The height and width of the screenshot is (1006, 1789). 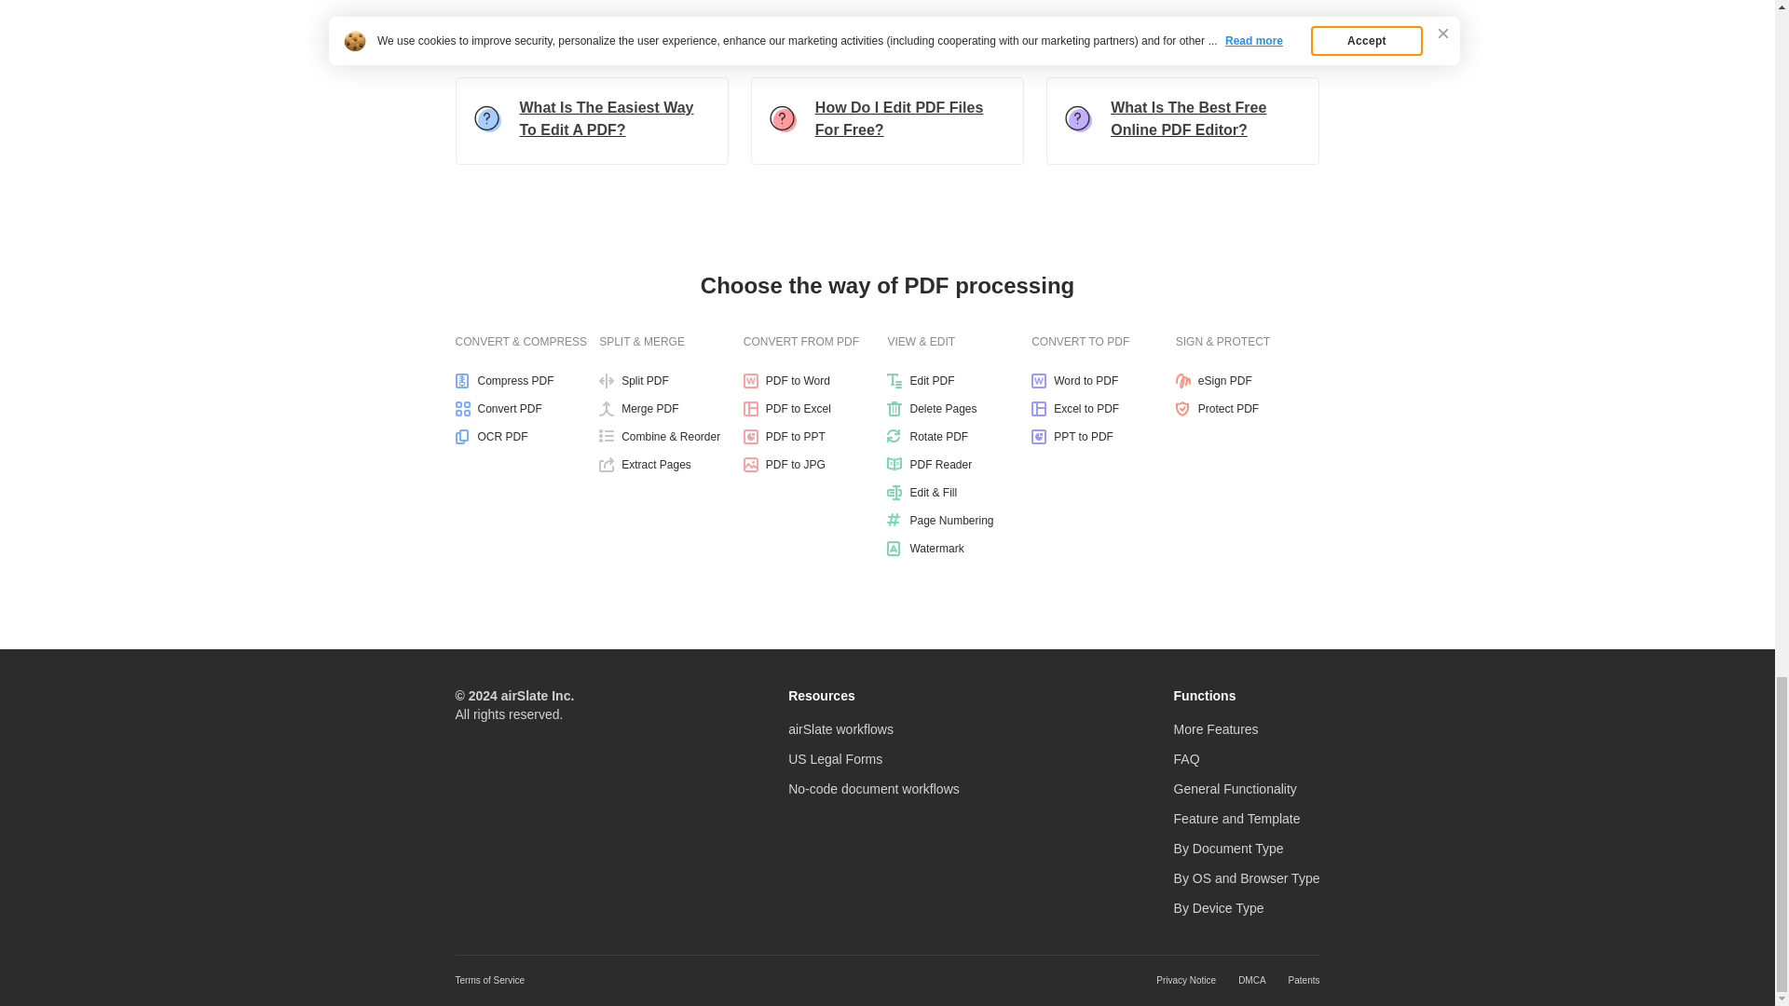 What do you see at coordinates (671, 380) in the screenshot?
I see `Split PDF` at bounding box center [671, 380].